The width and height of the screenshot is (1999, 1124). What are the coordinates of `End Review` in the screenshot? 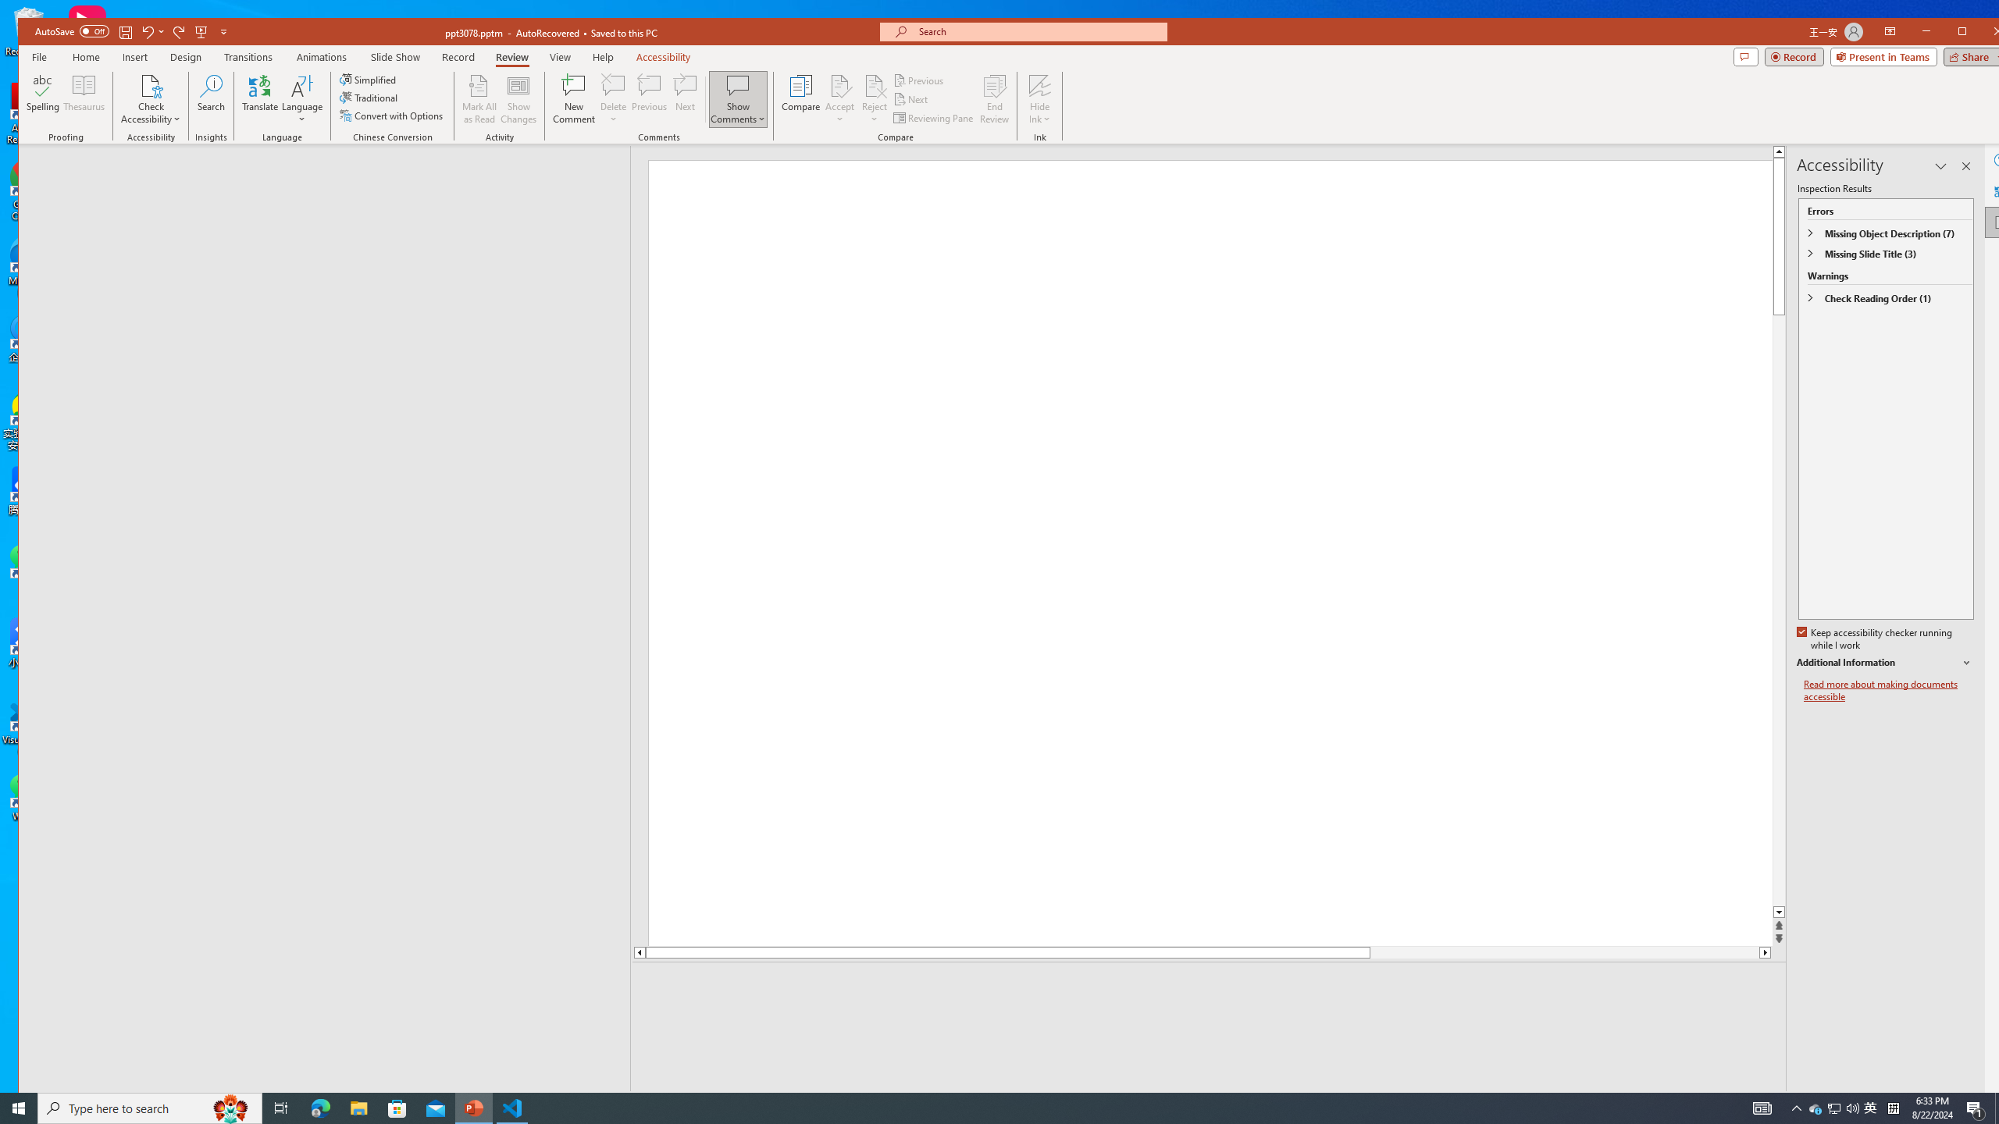 It's located at (994, 99).